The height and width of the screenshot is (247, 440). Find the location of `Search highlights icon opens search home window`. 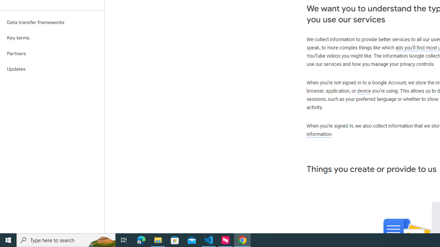

Search highlights icon opens search home window is located at coordinates (102, 240).